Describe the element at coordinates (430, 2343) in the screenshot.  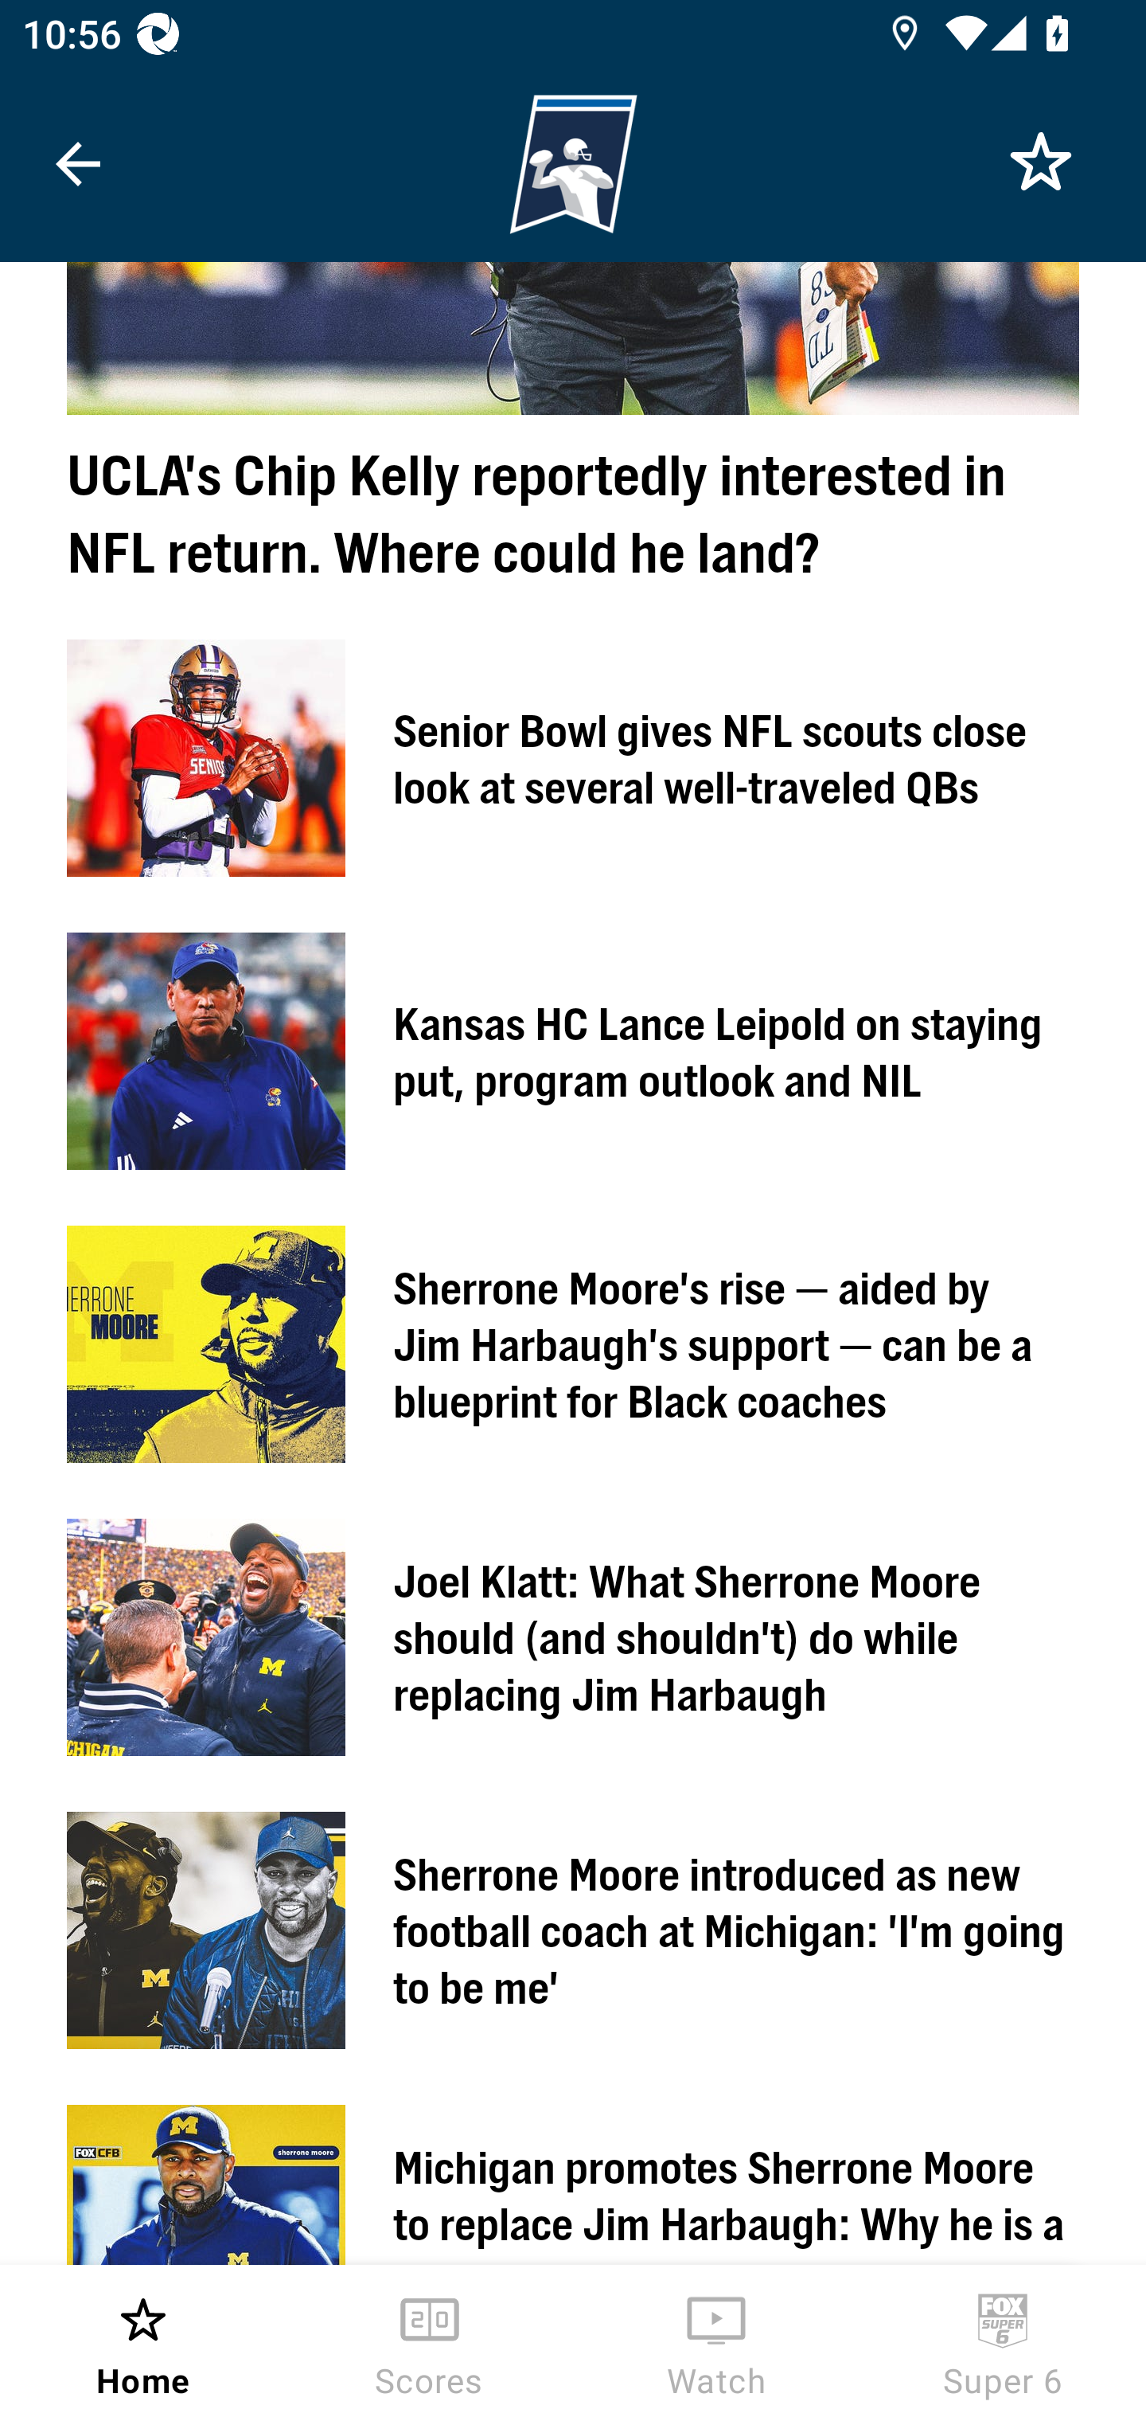
I see `Scores` at that location.